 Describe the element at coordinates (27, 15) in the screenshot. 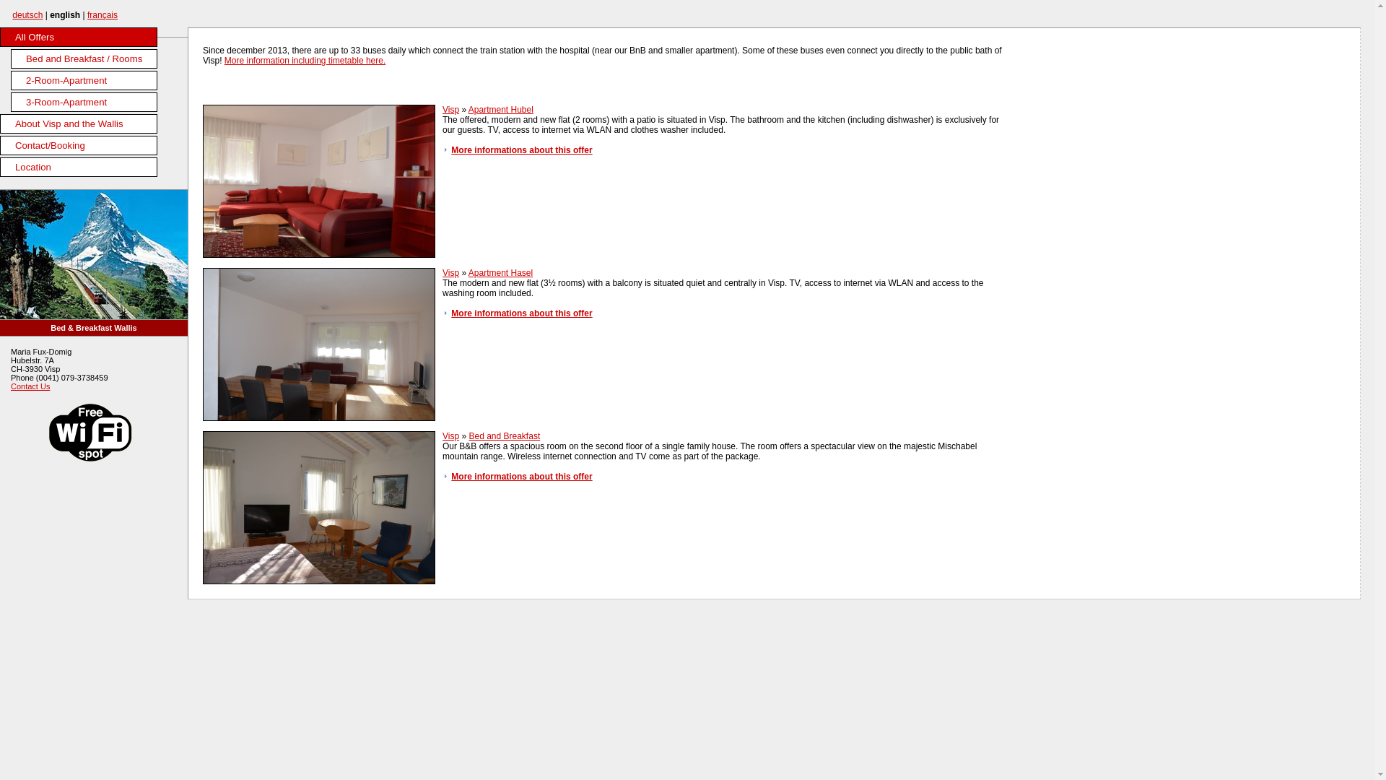

I see `deutsch` at that location.